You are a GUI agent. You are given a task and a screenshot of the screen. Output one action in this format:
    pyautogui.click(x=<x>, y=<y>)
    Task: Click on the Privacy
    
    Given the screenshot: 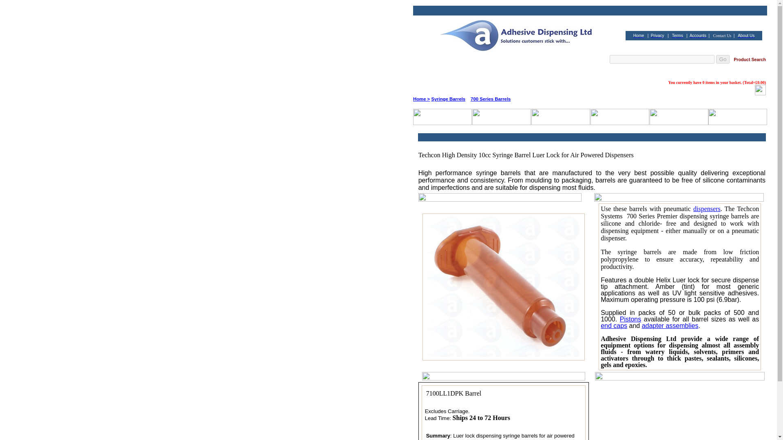 What is the action you would take?
    pyautogui.click(x=657, y=35)
    